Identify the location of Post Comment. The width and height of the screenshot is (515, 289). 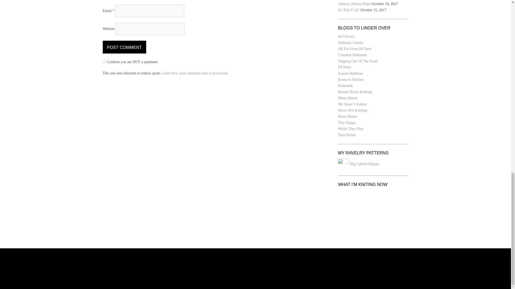
(124, 47).